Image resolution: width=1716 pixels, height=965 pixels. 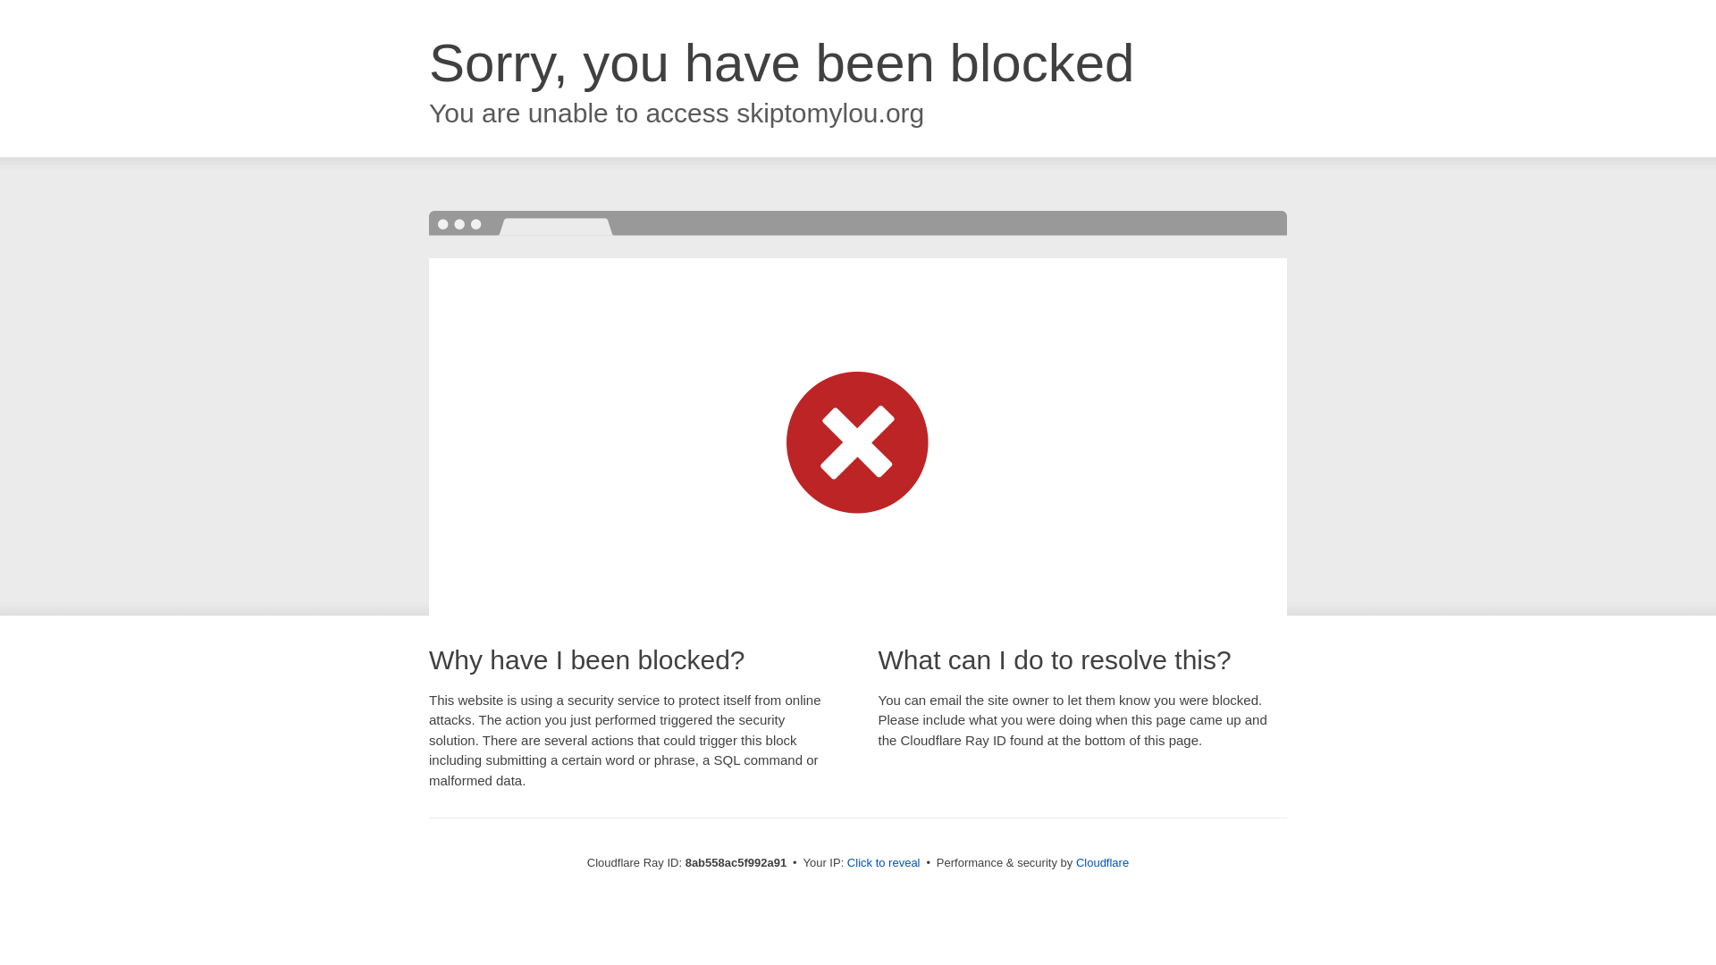 I want to click on Cloudflare, so click(x=1102, y=862).